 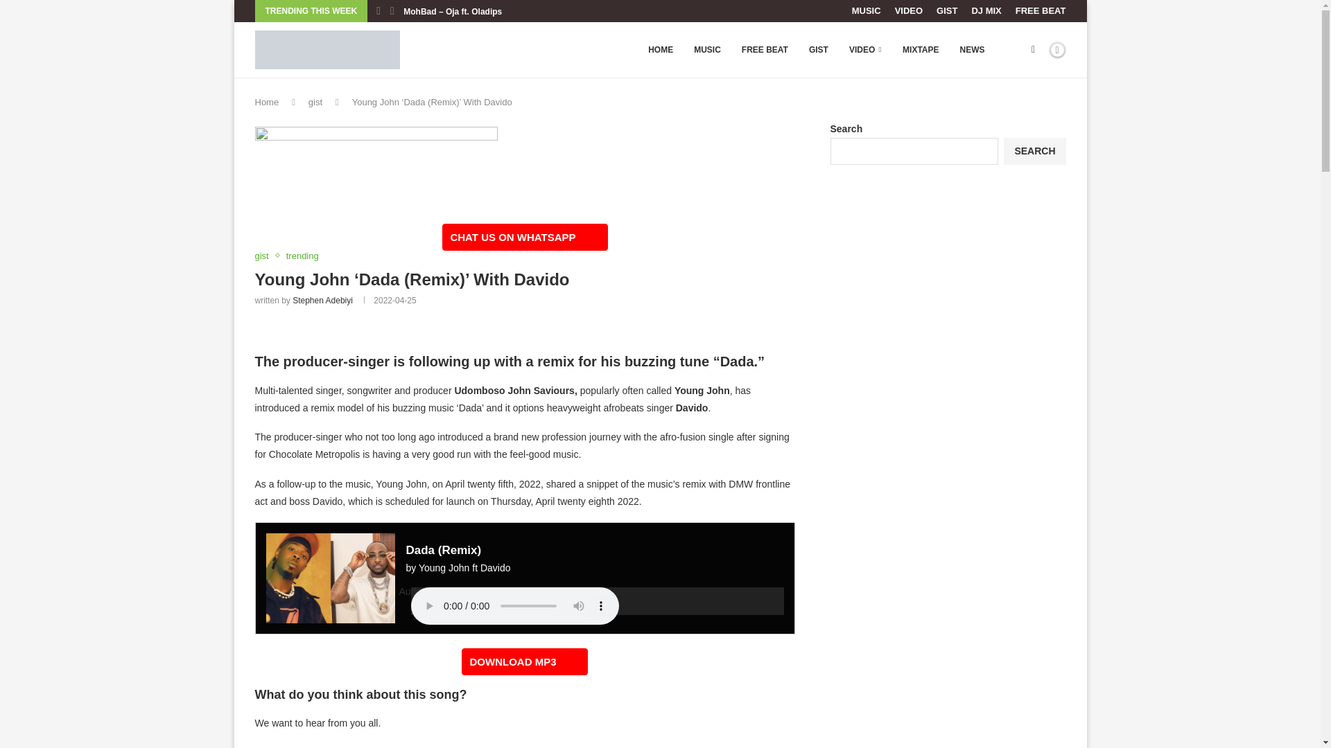 I want to click on gist, so click(x=315, y=103).